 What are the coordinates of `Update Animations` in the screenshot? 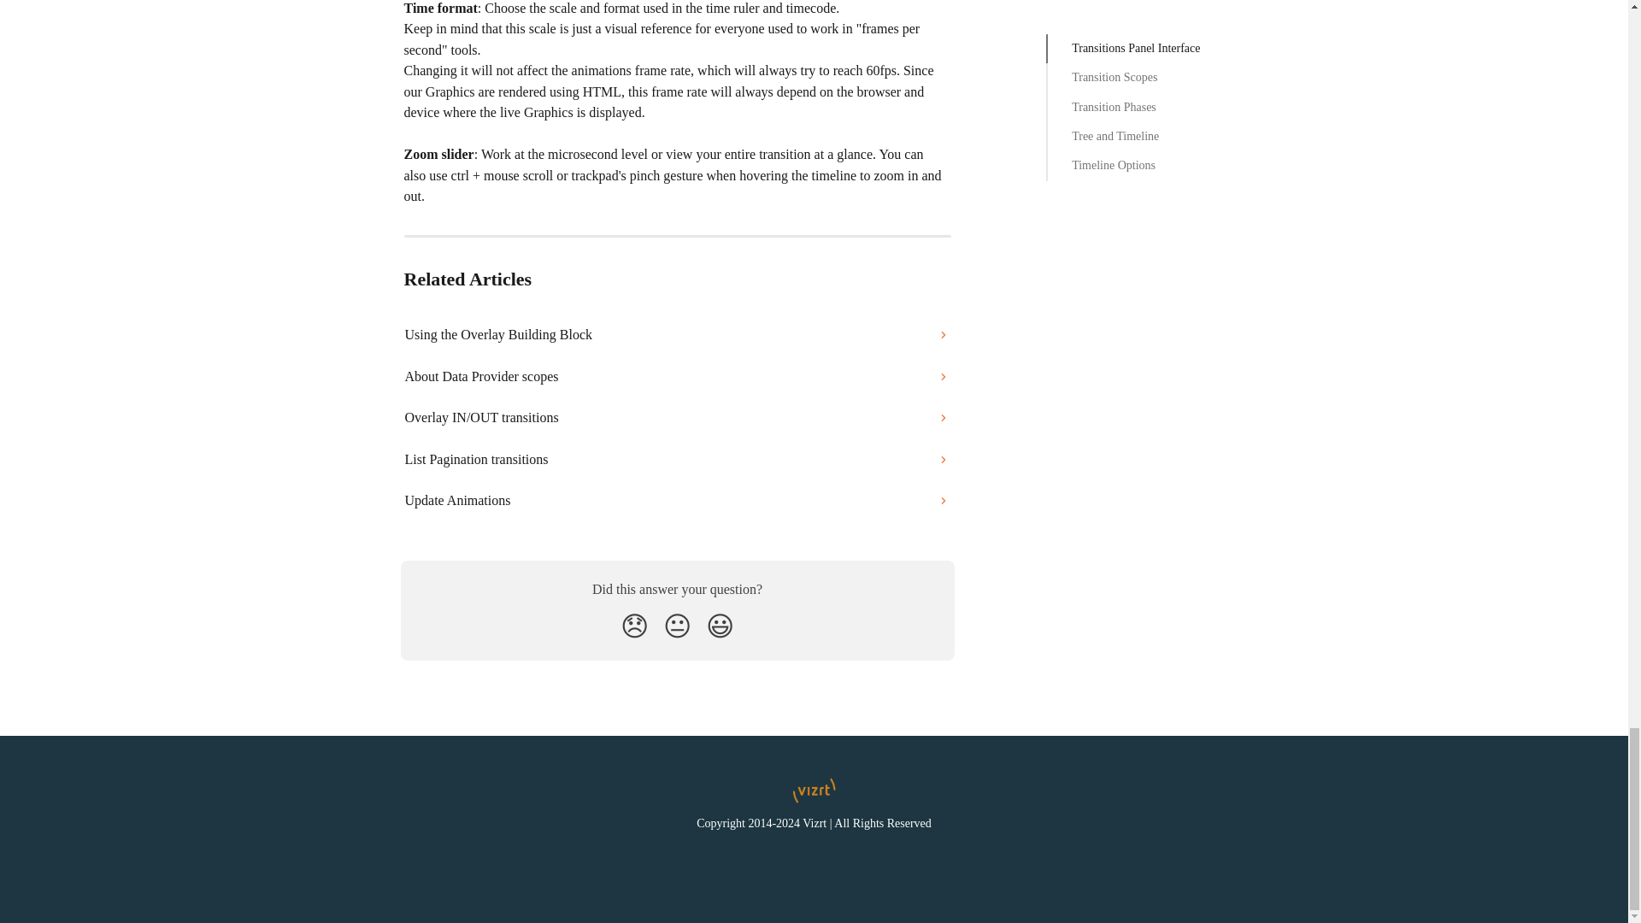 It's located at (677, 501).